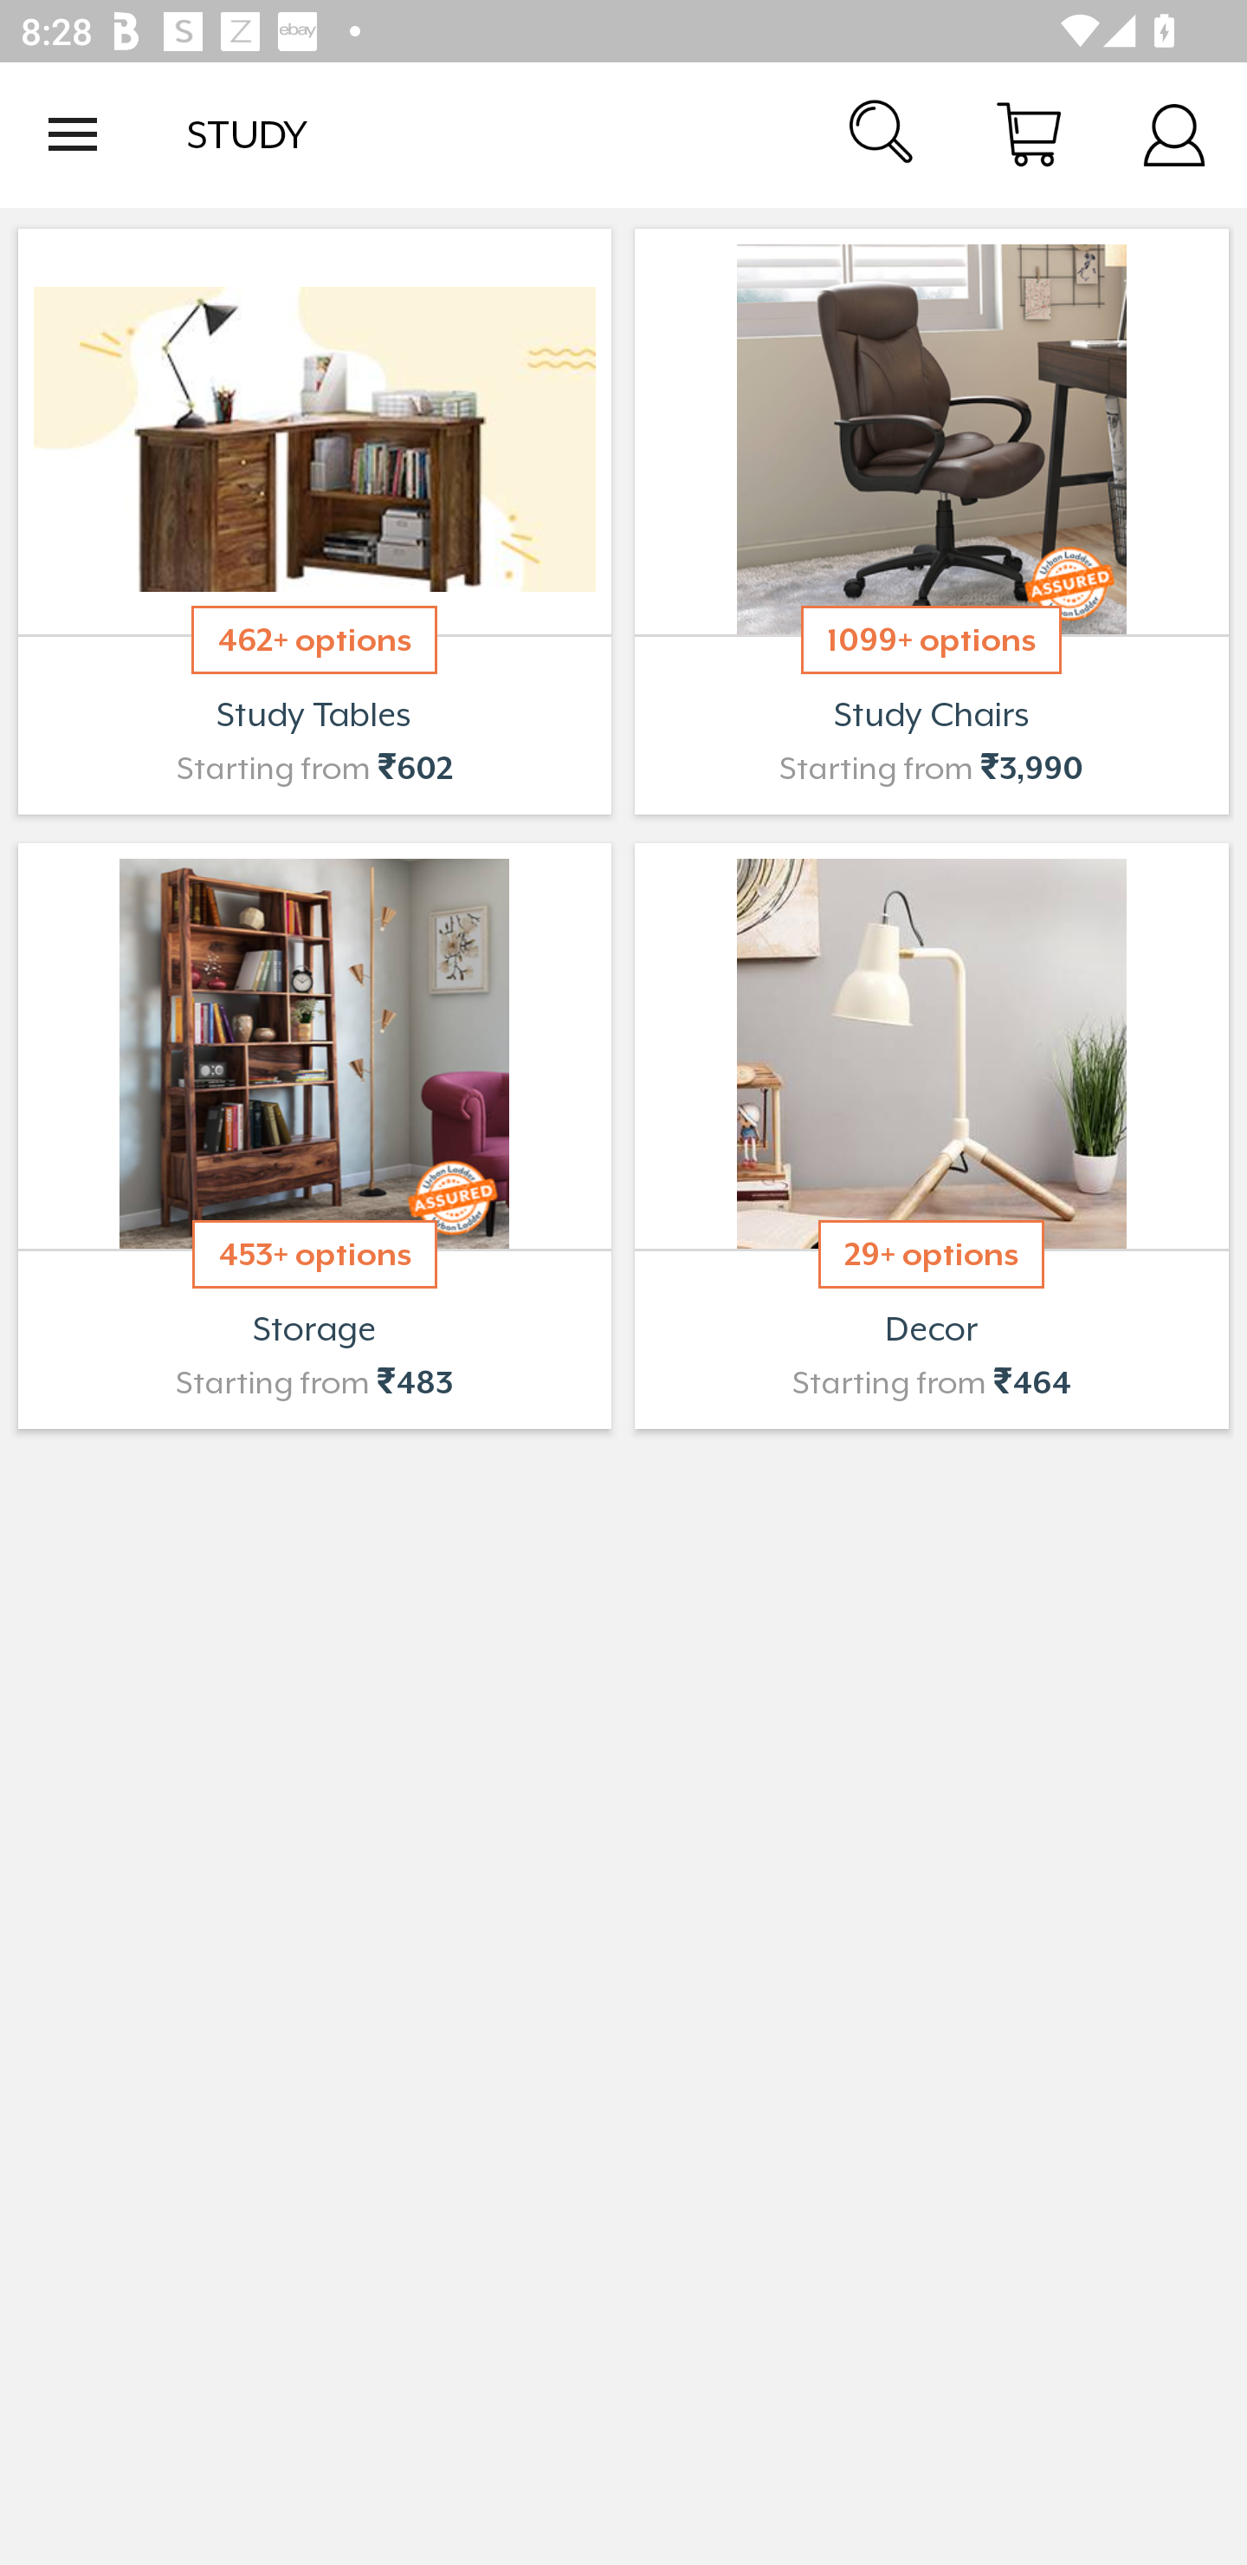 Image resolution: width=1247 pixels, height=2565 pixels. Describe the element at coordinates (932, 522) in the screenshot. I see `1099+ options Study Chairs Starting from  ₹3,990` at that location.